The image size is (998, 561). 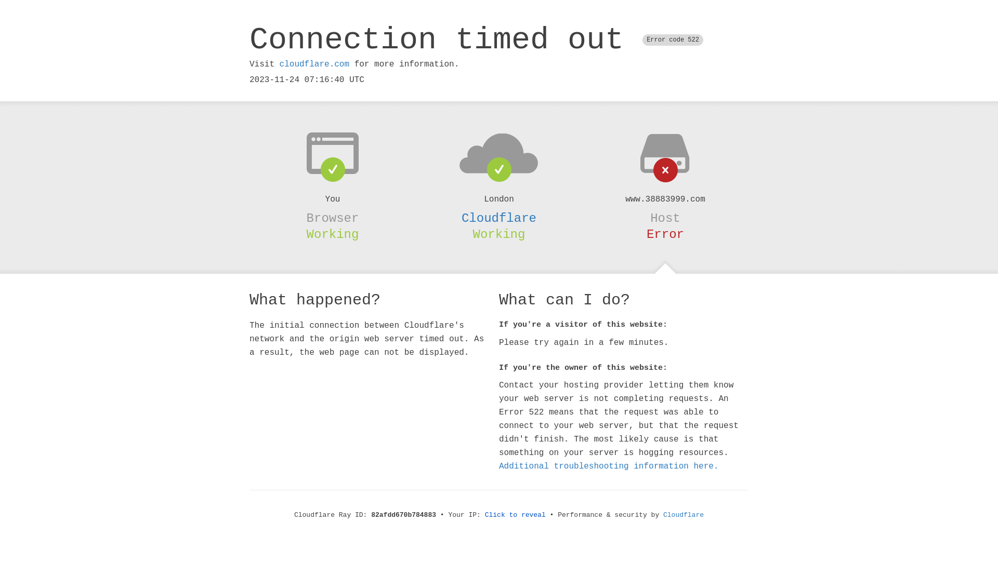 What do you see at coordinates (684, 515) in the screenshot?
I see `Cloudflare` at bounding box center [684, 515].